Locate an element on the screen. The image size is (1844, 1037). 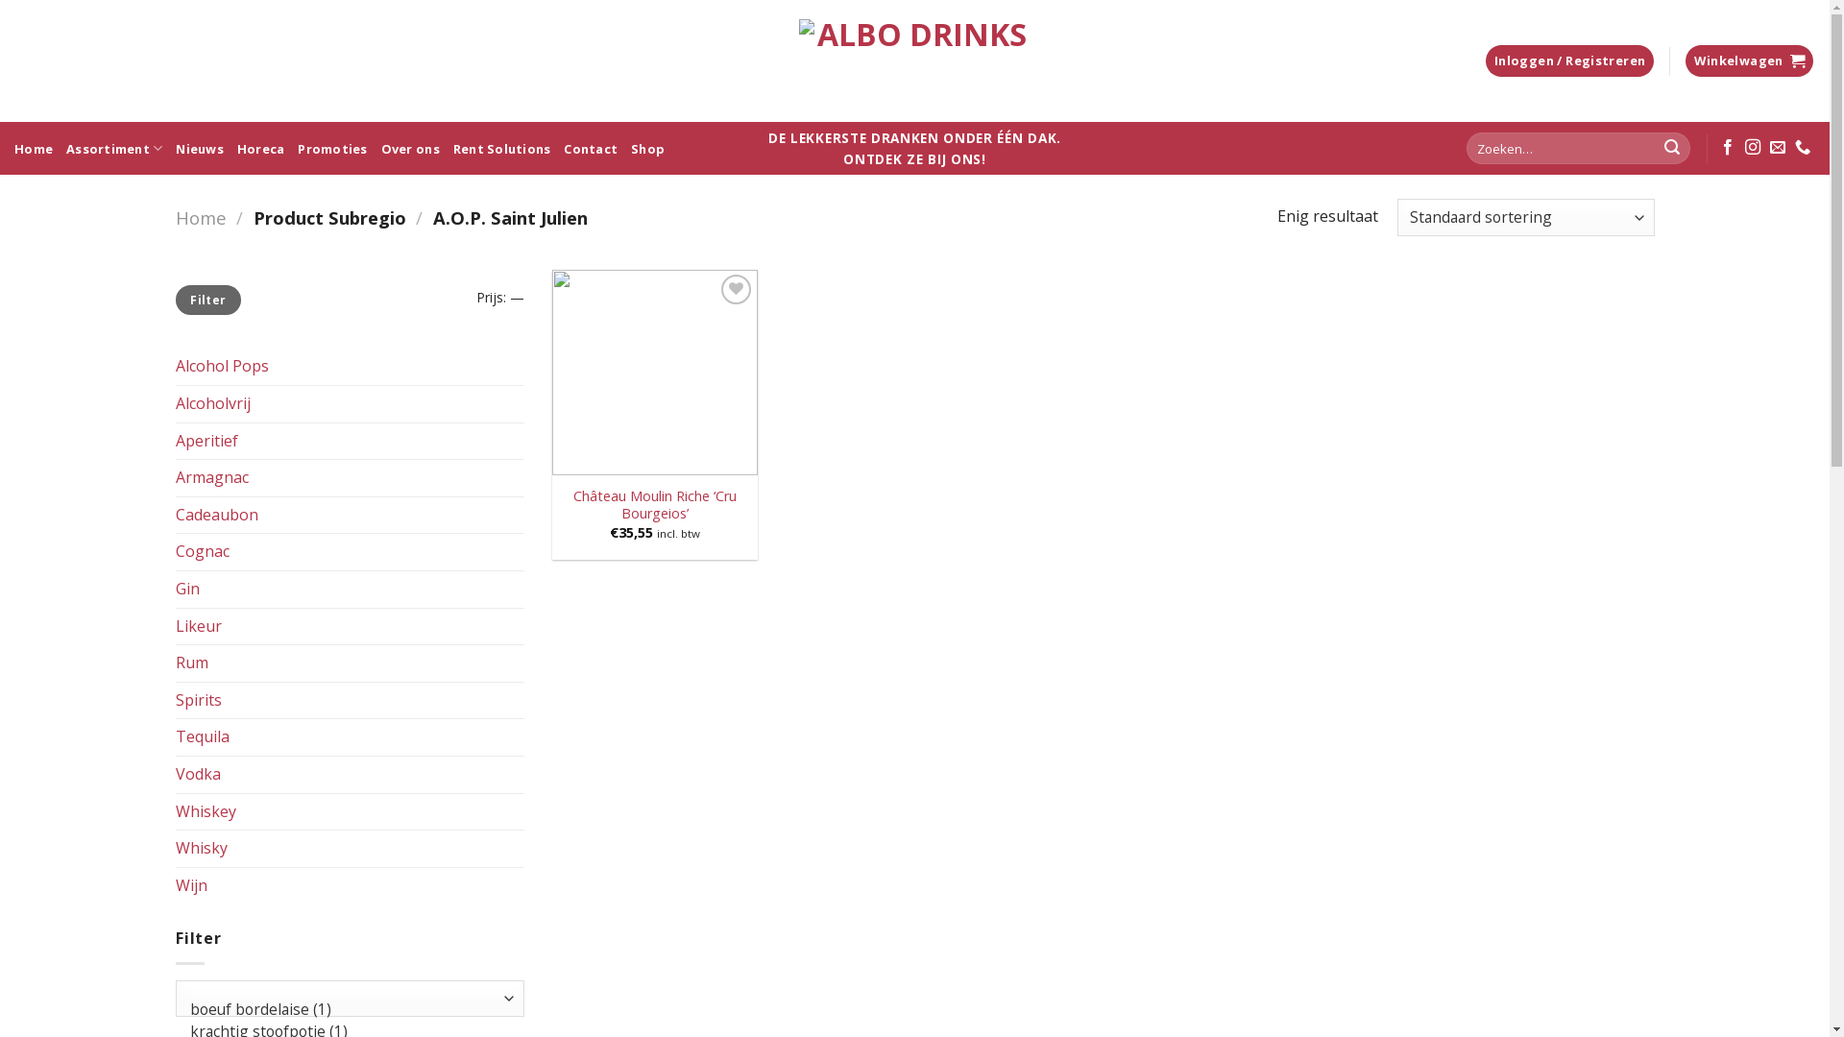
Aperitief is located at coordinates (350, 442).